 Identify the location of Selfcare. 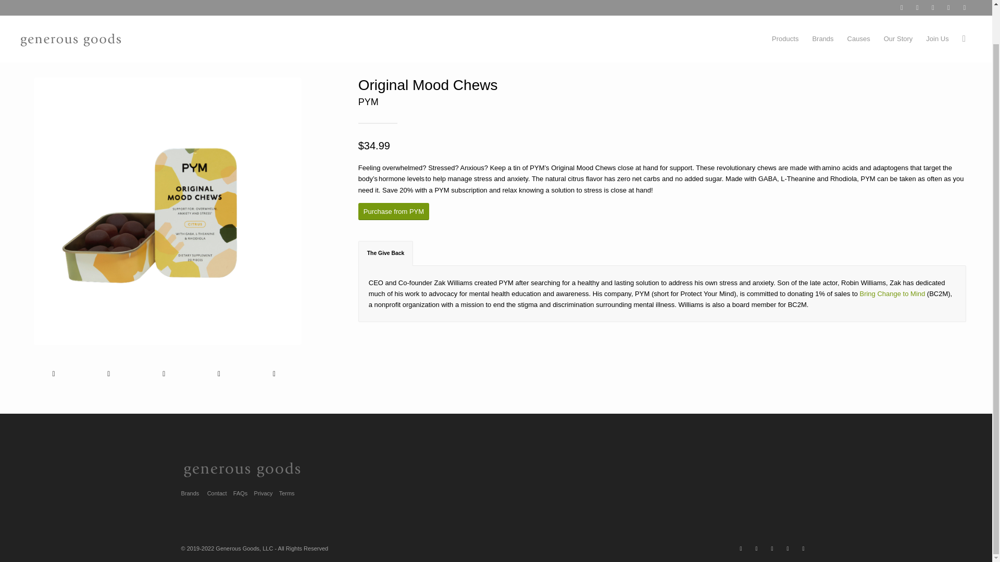
(737, 36).